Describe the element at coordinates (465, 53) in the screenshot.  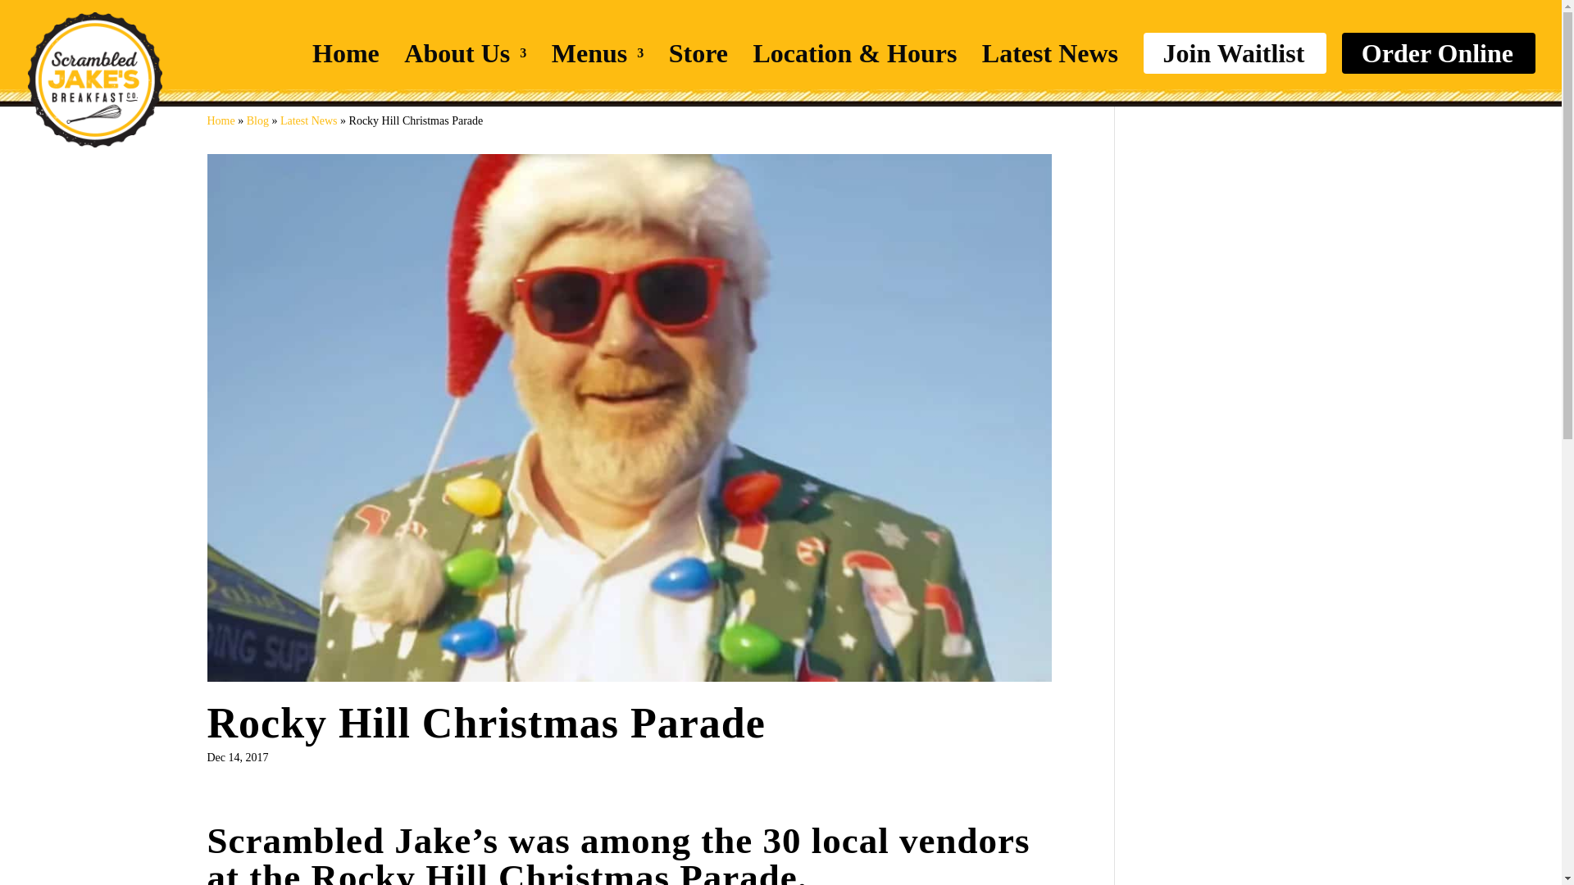
I see `About Us` at that location.